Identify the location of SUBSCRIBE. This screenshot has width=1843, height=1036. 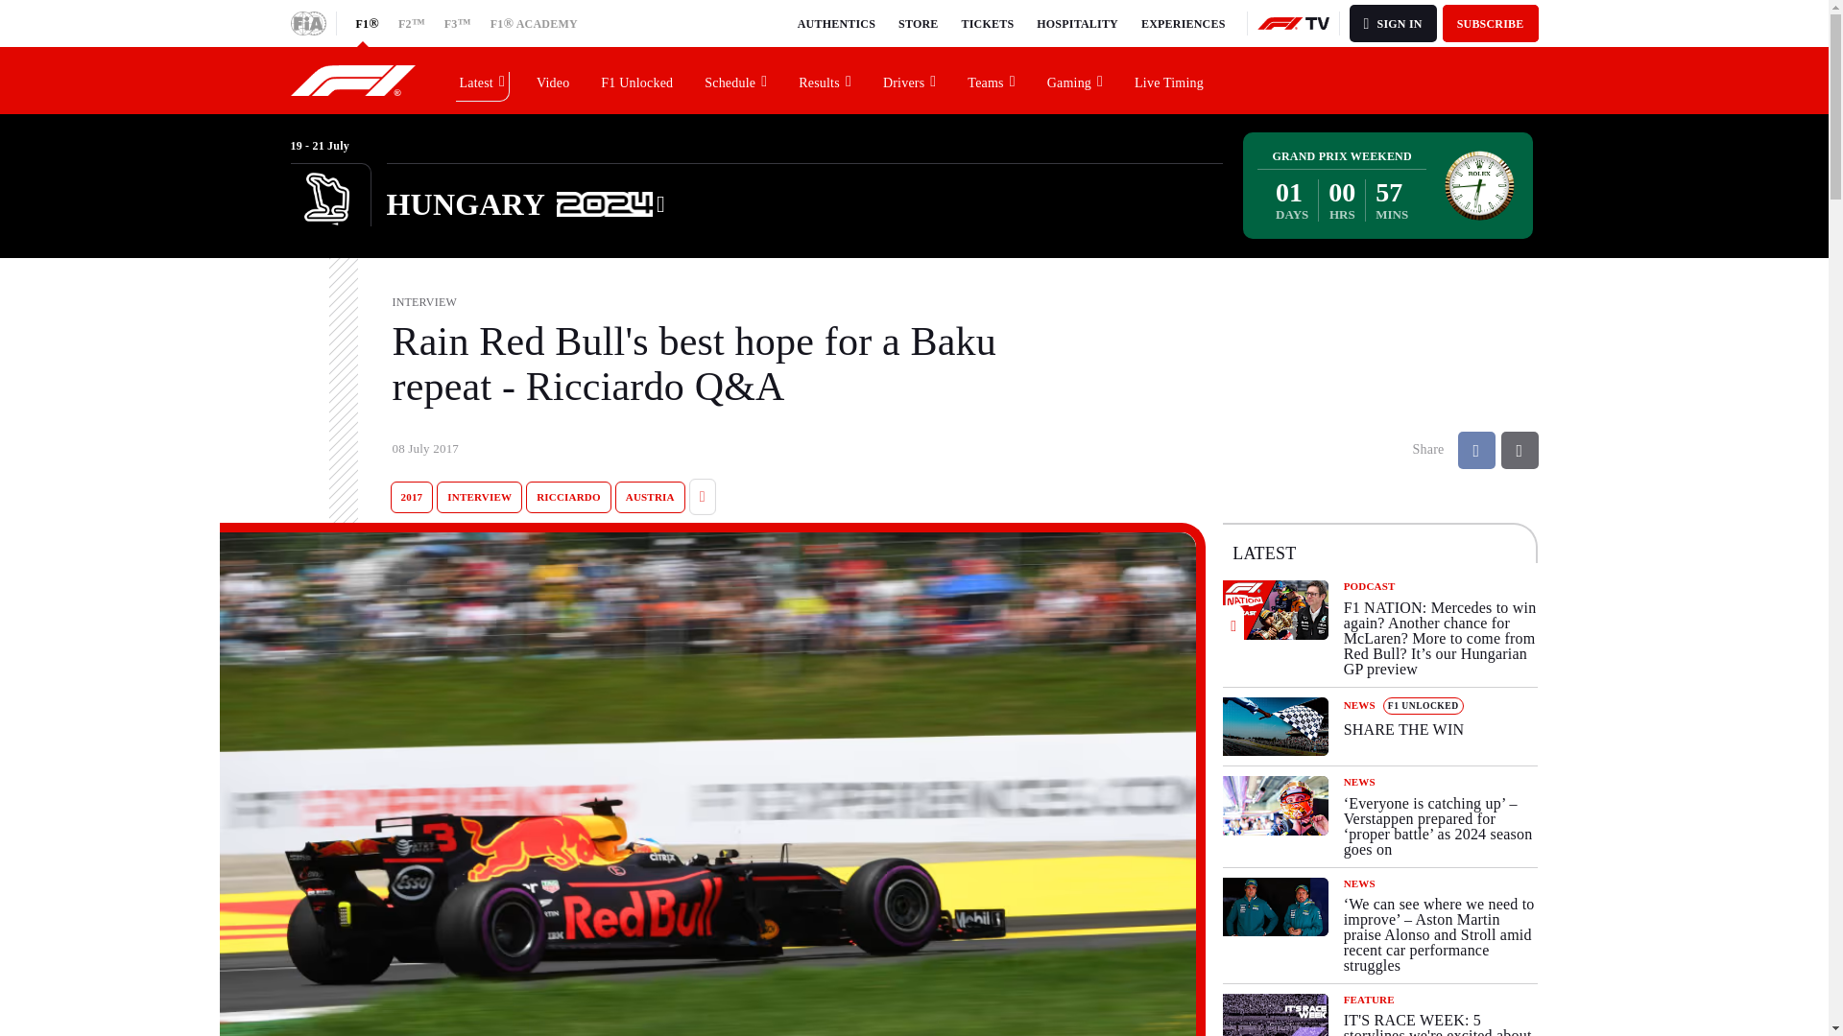
(1491, 23).